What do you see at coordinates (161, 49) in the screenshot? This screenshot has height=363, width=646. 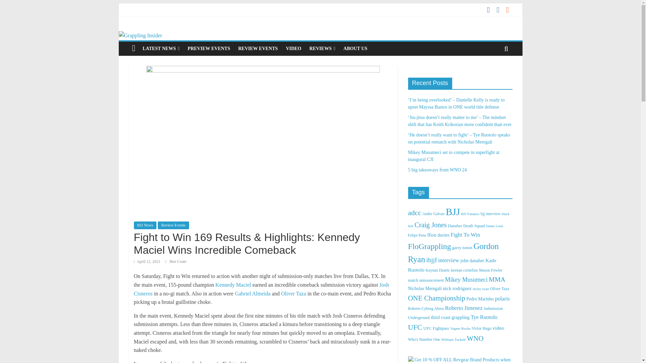 I see `LATEST NEWS` at bounding box center [161, 49].